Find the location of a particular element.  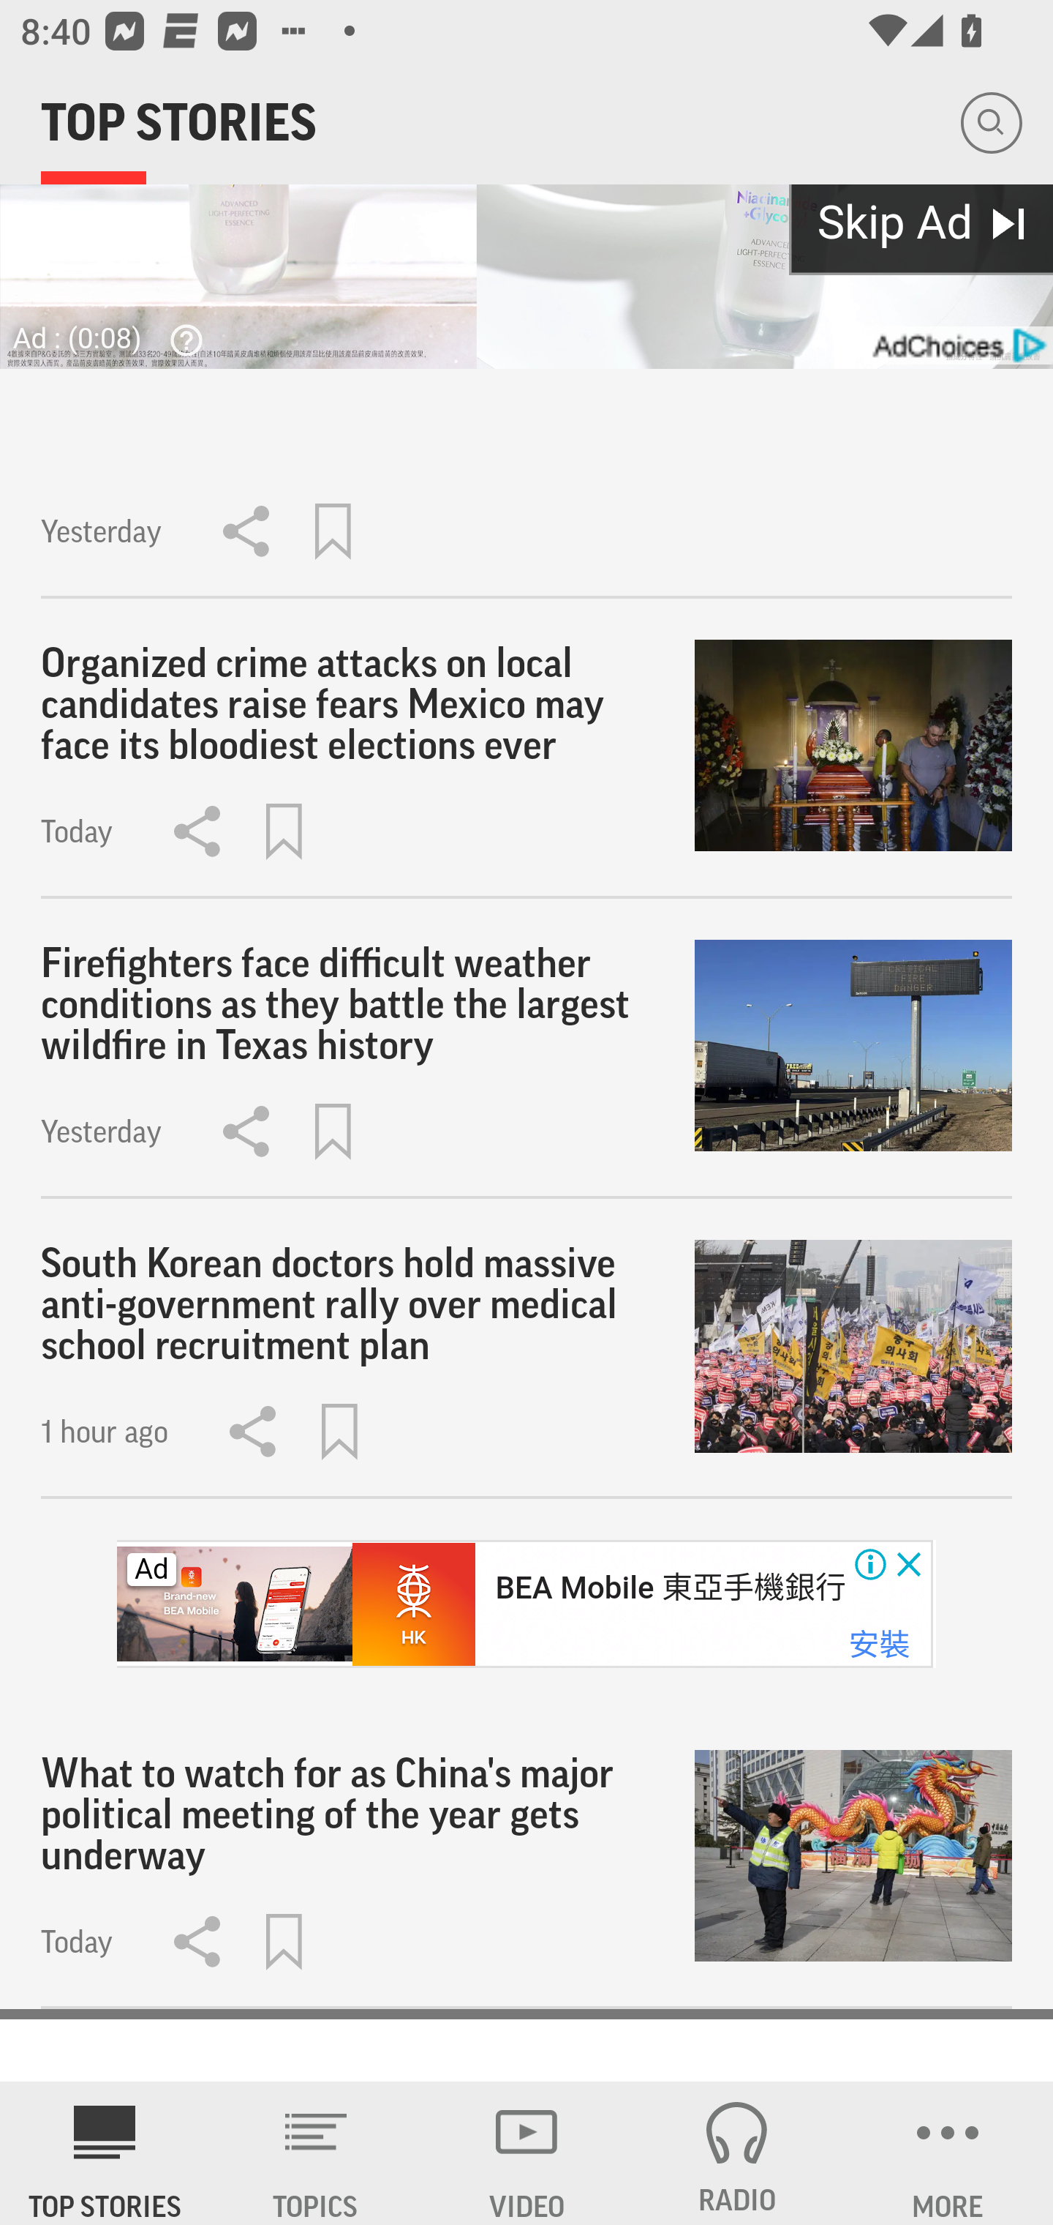

MORE is located at coordinates (948, 2153).